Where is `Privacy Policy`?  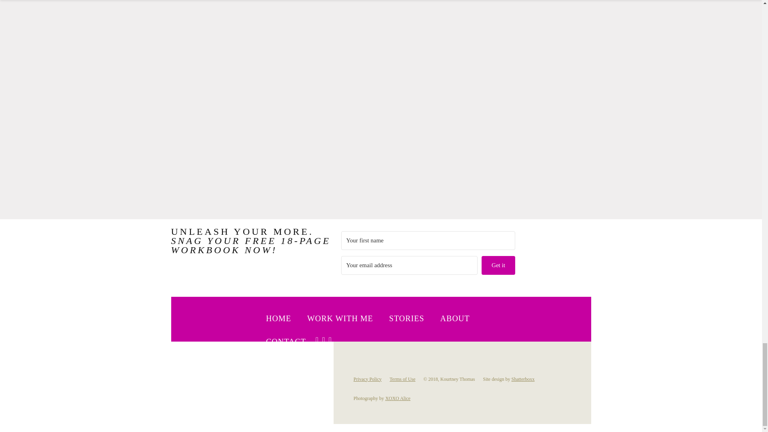
Privacy Policy is located at coordinates (367, 379).